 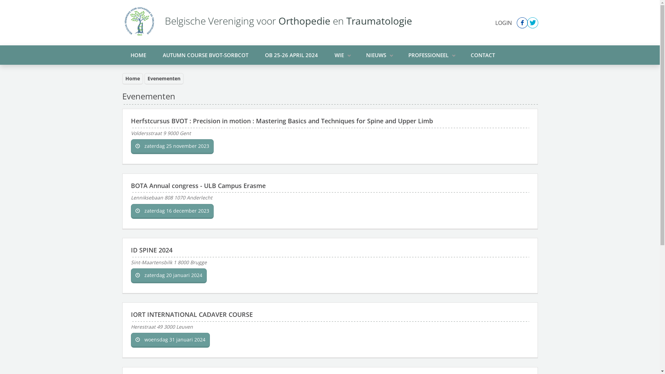 I want to click on Belgische Vereniging voor Orthopedie en Traumatologie, so click(x=287, y=23).